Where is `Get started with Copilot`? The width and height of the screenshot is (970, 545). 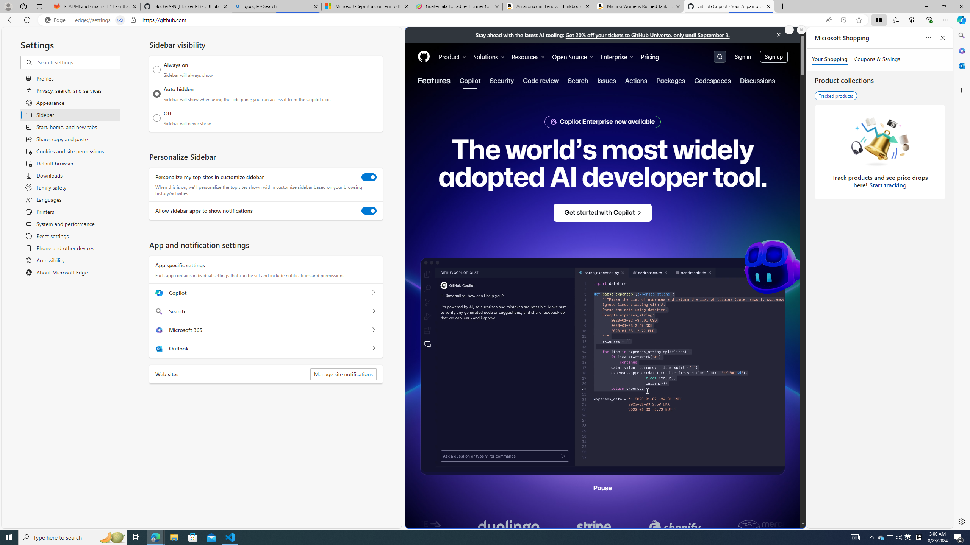 Get started with Copilot is located at coordinates (602, 213).